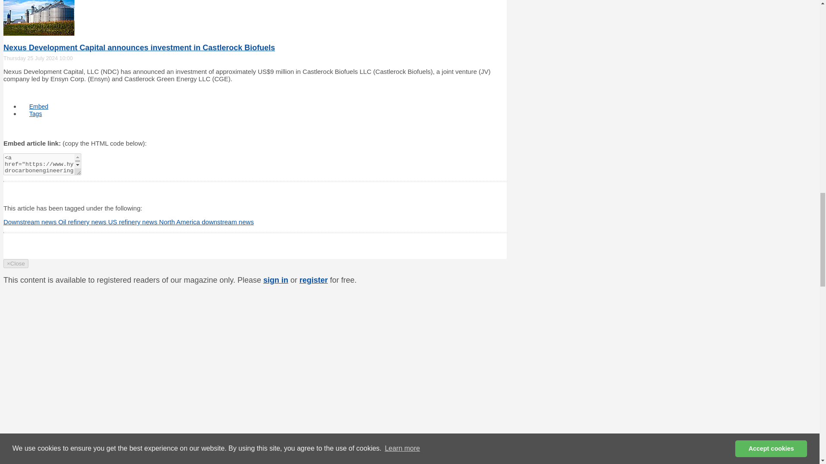 Image resolution: width=826 pixels, height=464 pixels. What do you see at coordinates (35, 113) in the screenshot?
I see `Tags` at bounding box center [35, 113].